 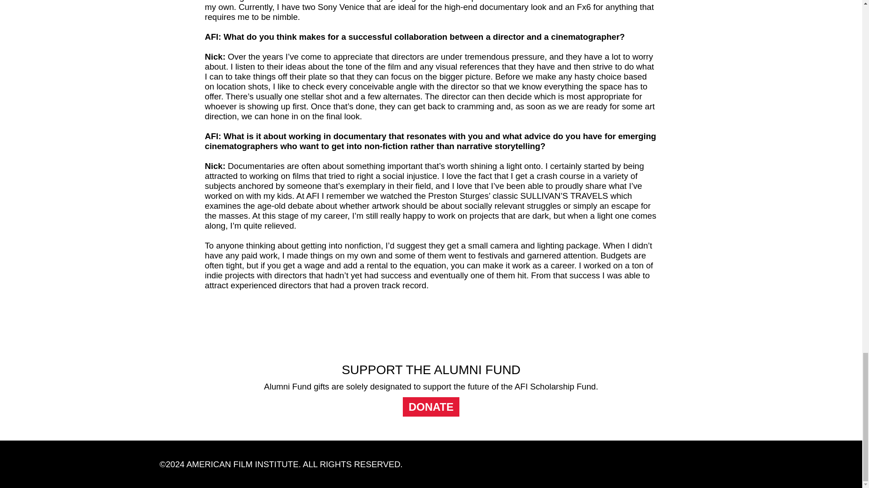 What do you see at coordinates (431, 407) in the screenshot?
I see `DONATE` at bounding box center [431, 407].